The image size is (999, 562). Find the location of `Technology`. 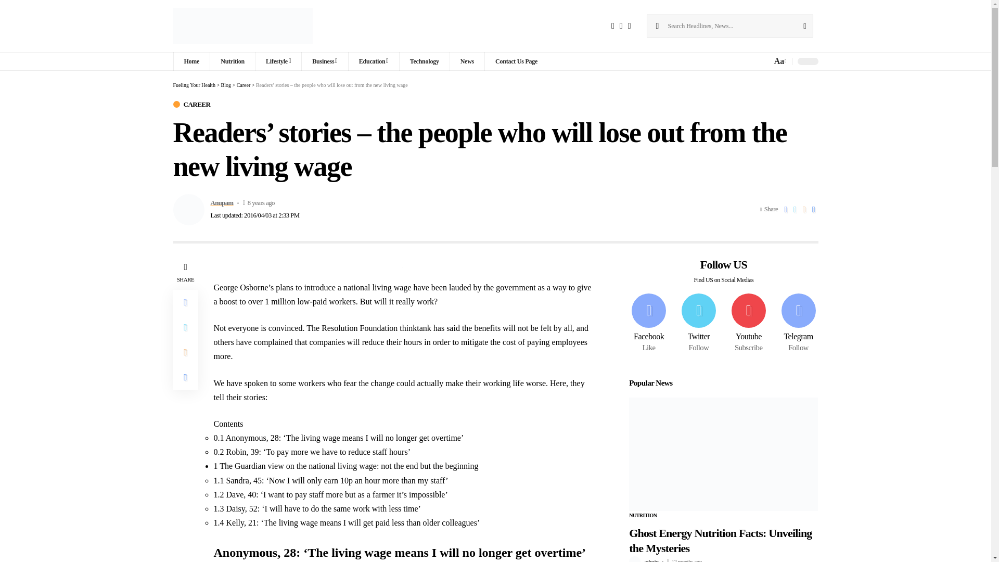

Technology is located at coordinates (424, 61).